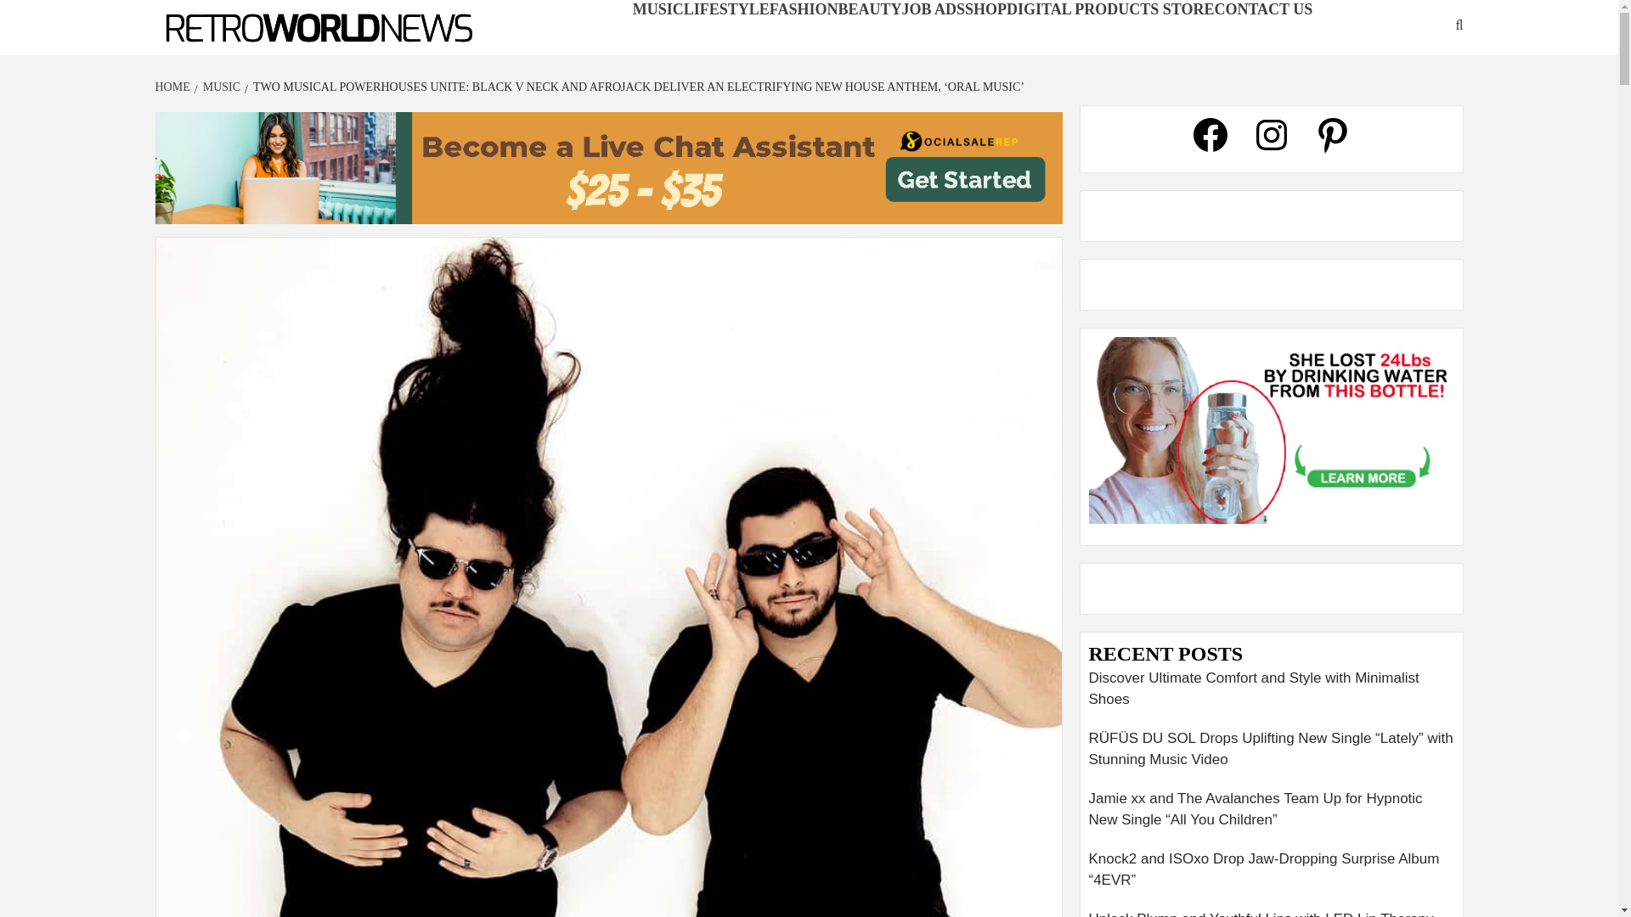  I want to click on LIFESTYLE, so click(726, 8).